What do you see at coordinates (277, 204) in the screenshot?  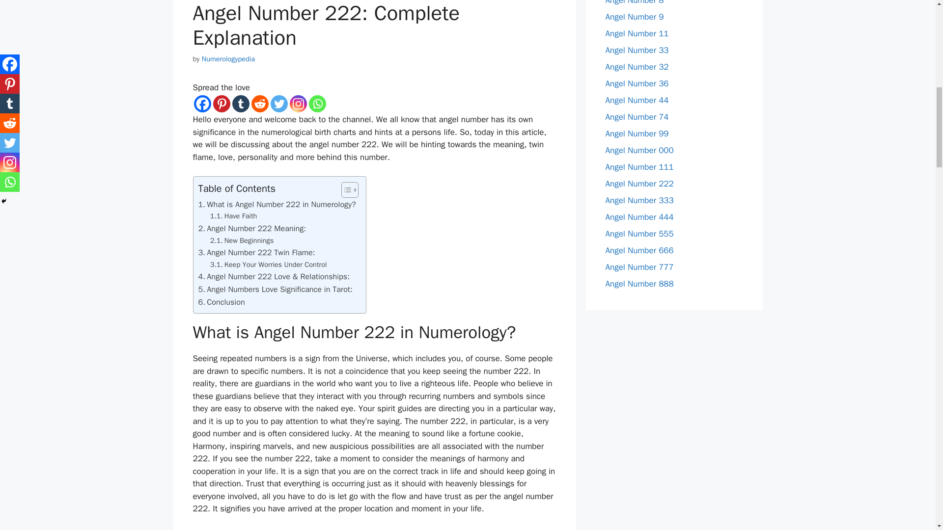 I see `What is Angel Number 222 in Numerology?` at bounding box center [277, 204].